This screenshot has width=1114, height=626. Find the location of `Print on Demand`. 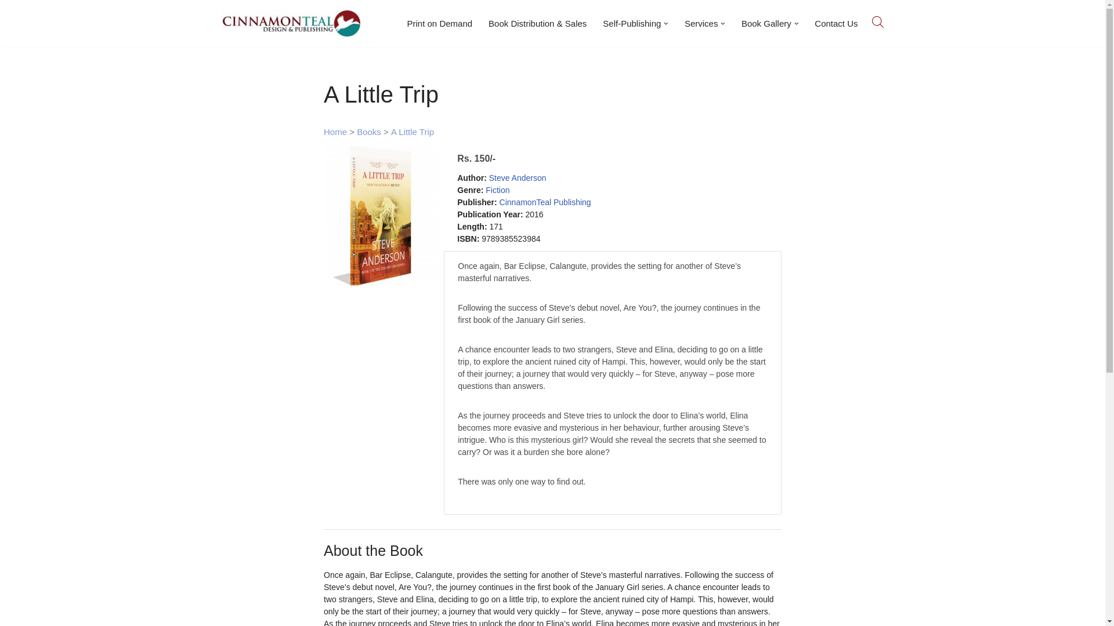

Print on Demand is located at coordinates (440, 23).